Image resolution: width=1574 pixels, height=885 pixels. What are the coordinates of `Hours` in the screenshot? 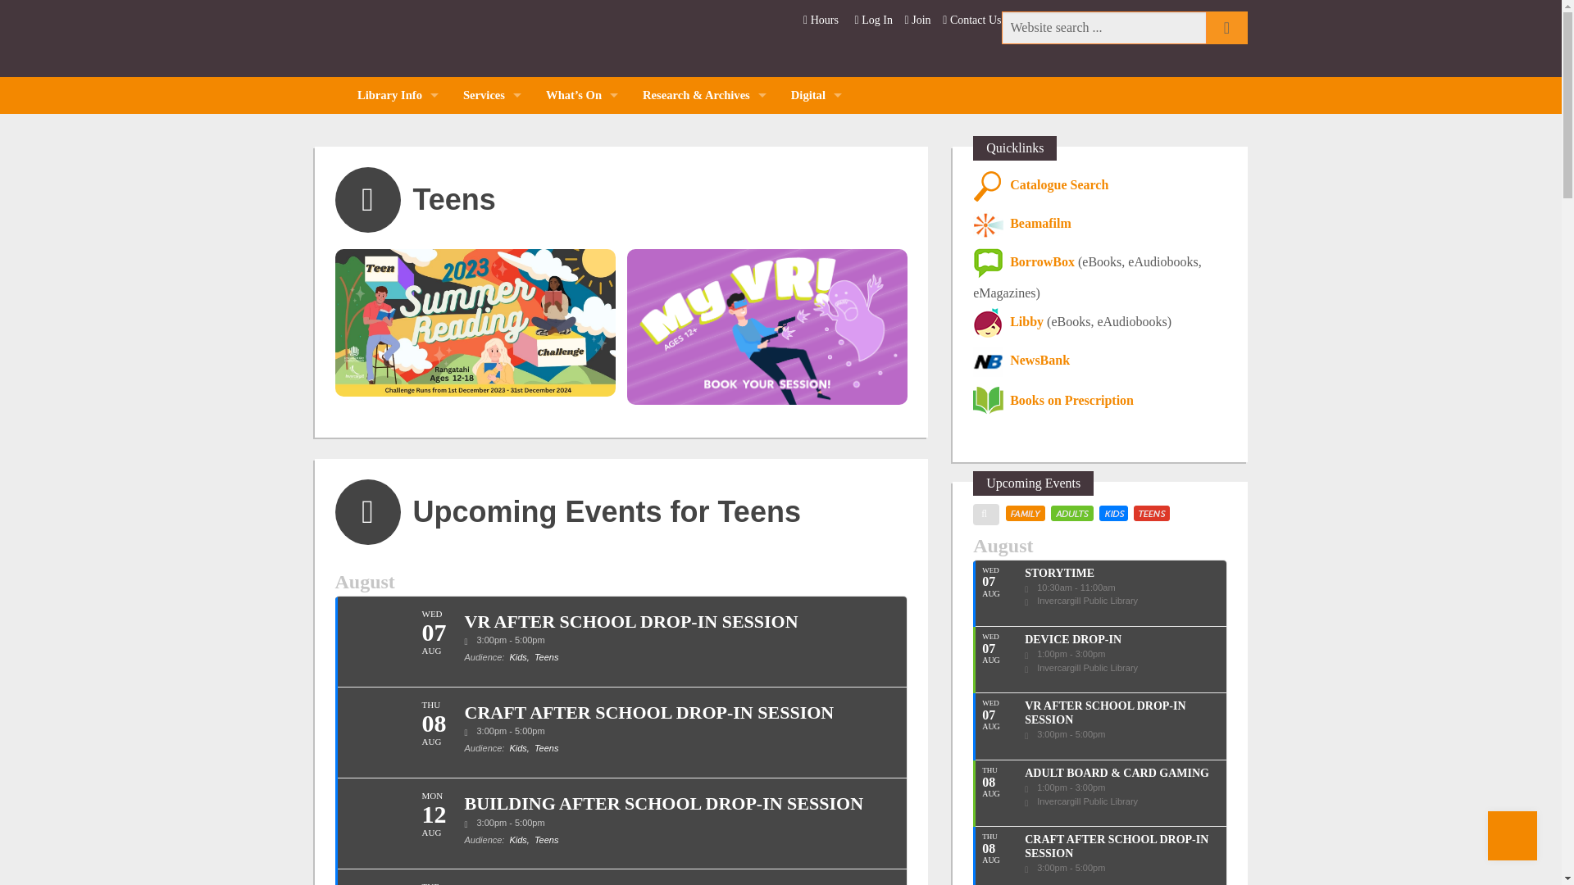 It's located at (821, 20).